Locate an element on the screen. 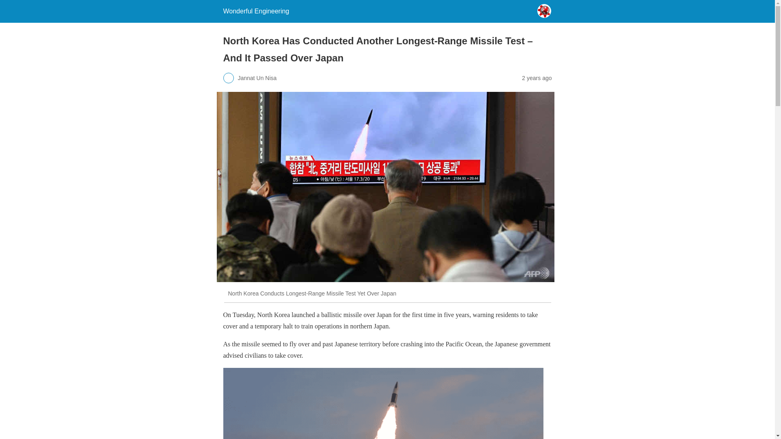 The height and width of the screenshot is (439, 781). Wonderful Engineering is located at coordinates (255, 11).